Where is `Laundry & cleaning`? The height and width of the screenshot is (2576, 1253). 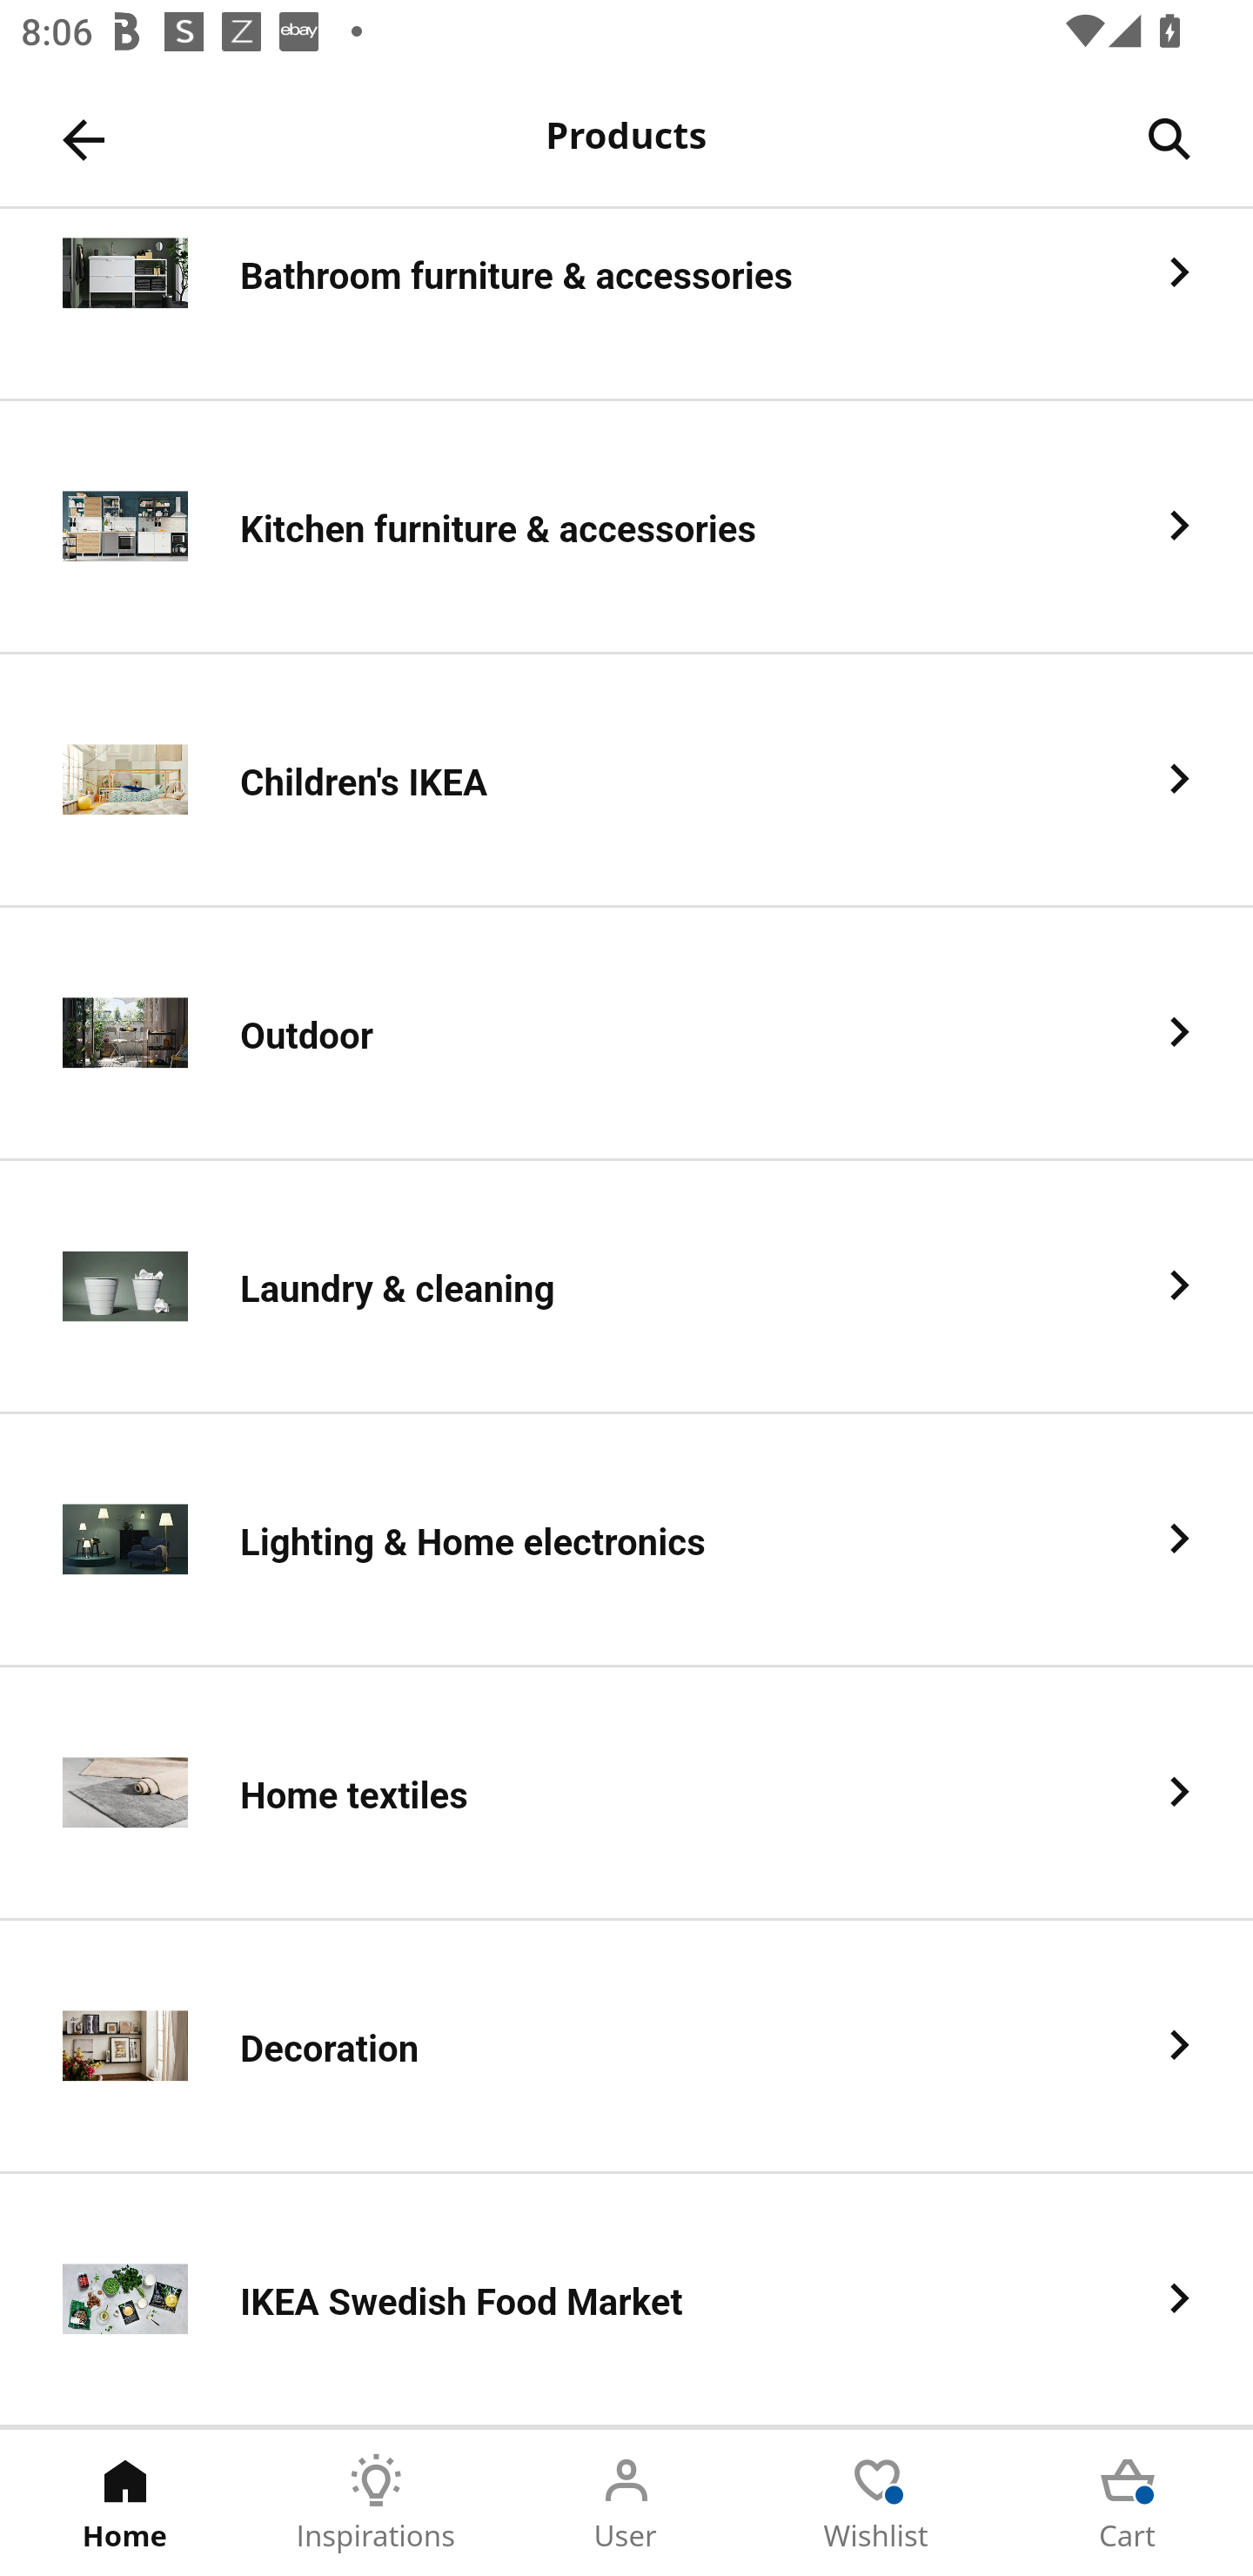 Laundry & cleaning is located at coordinates (626, 1288).